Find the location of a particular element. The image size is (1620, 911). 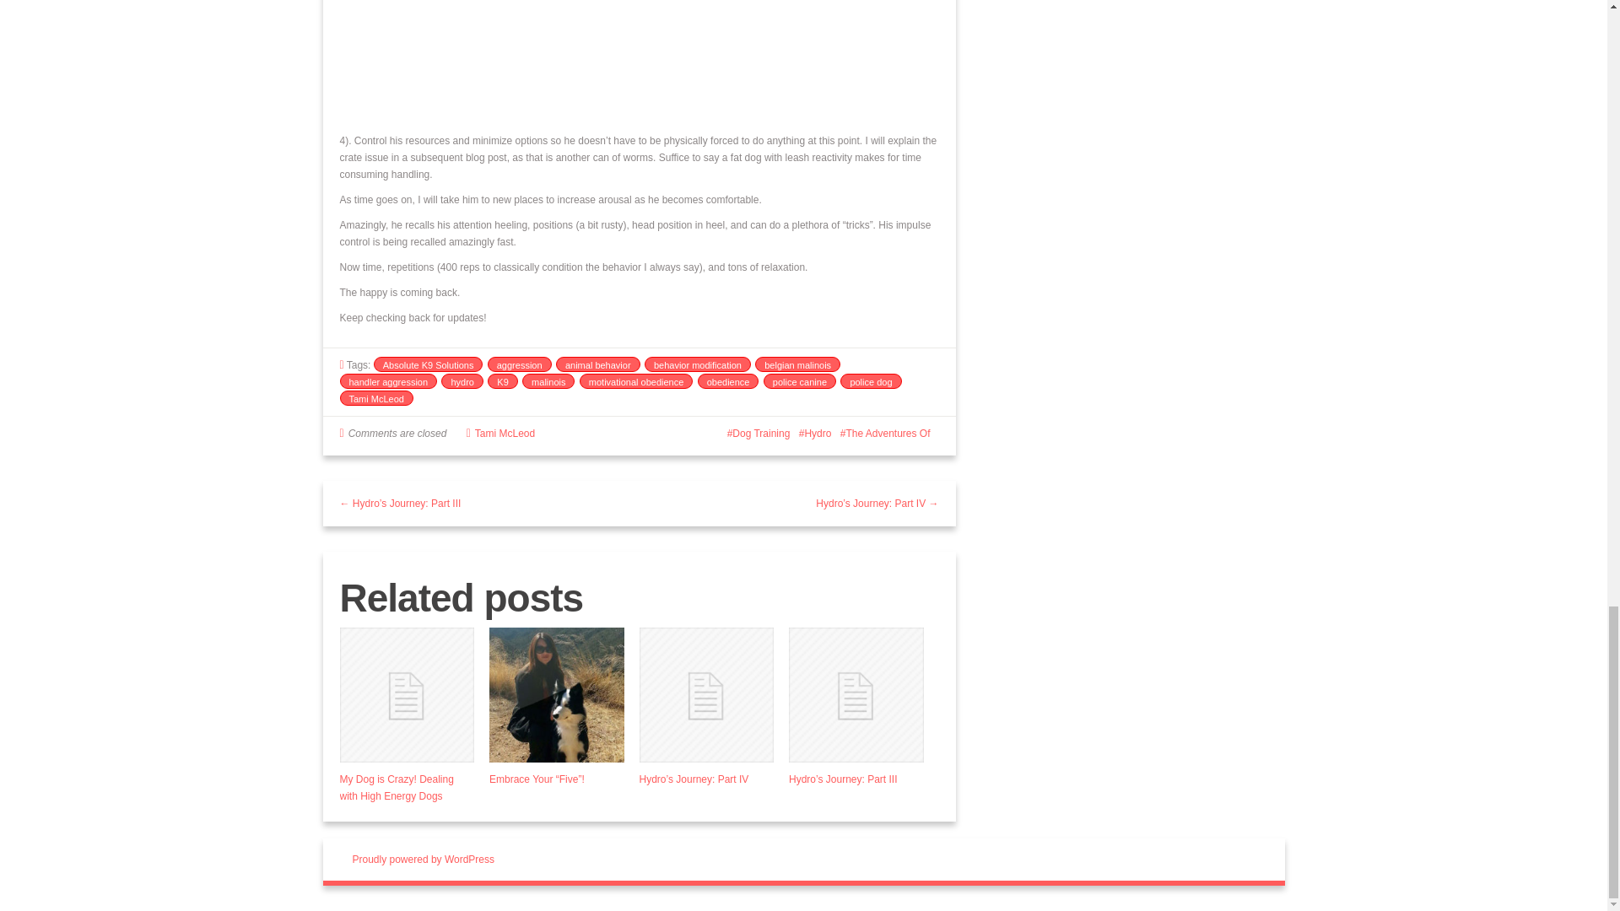

My Dog is Crazy! Dealing with High Energy Dogs is located at coordinates (396, 788).